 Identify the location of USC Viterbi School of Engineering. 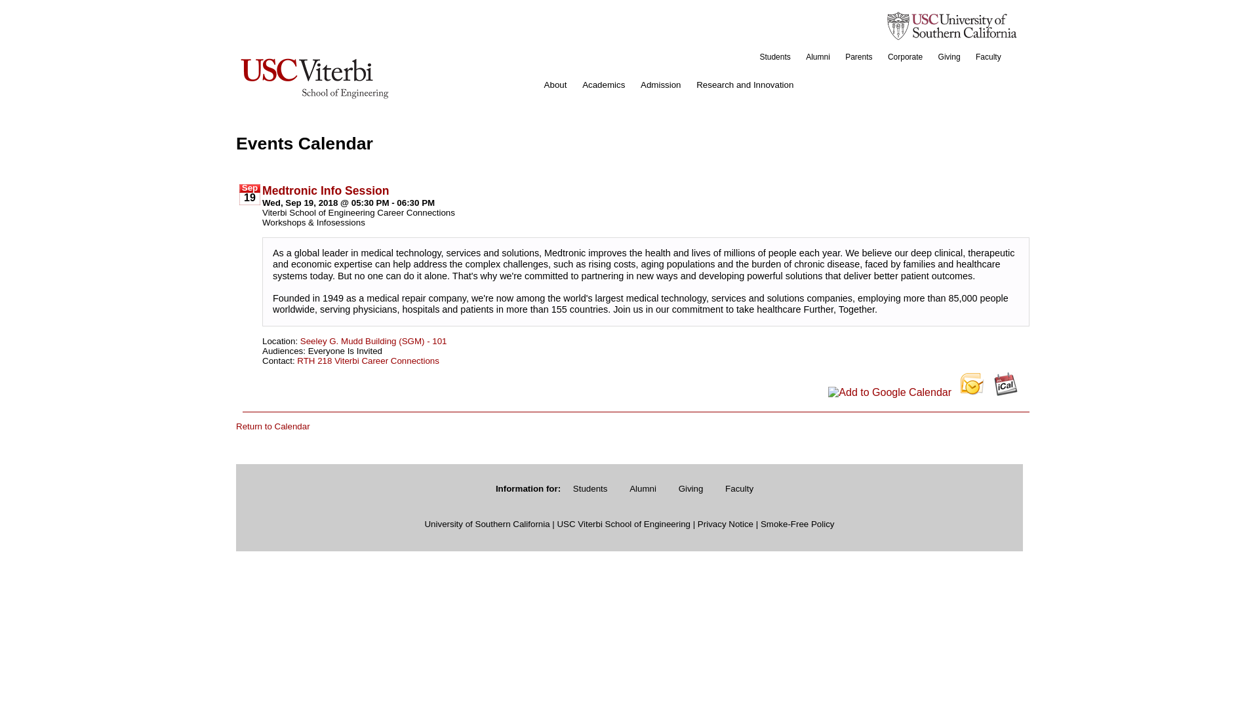
(623, 523).